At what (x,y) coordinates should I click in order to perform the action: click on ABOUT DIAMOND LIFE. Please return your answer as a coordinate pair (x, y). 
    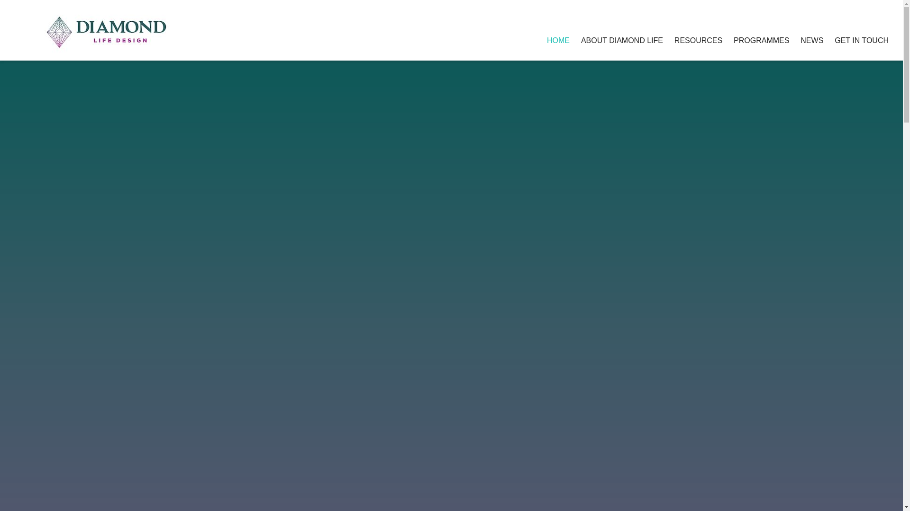
    Looking at the image, I should click on (622, 41).